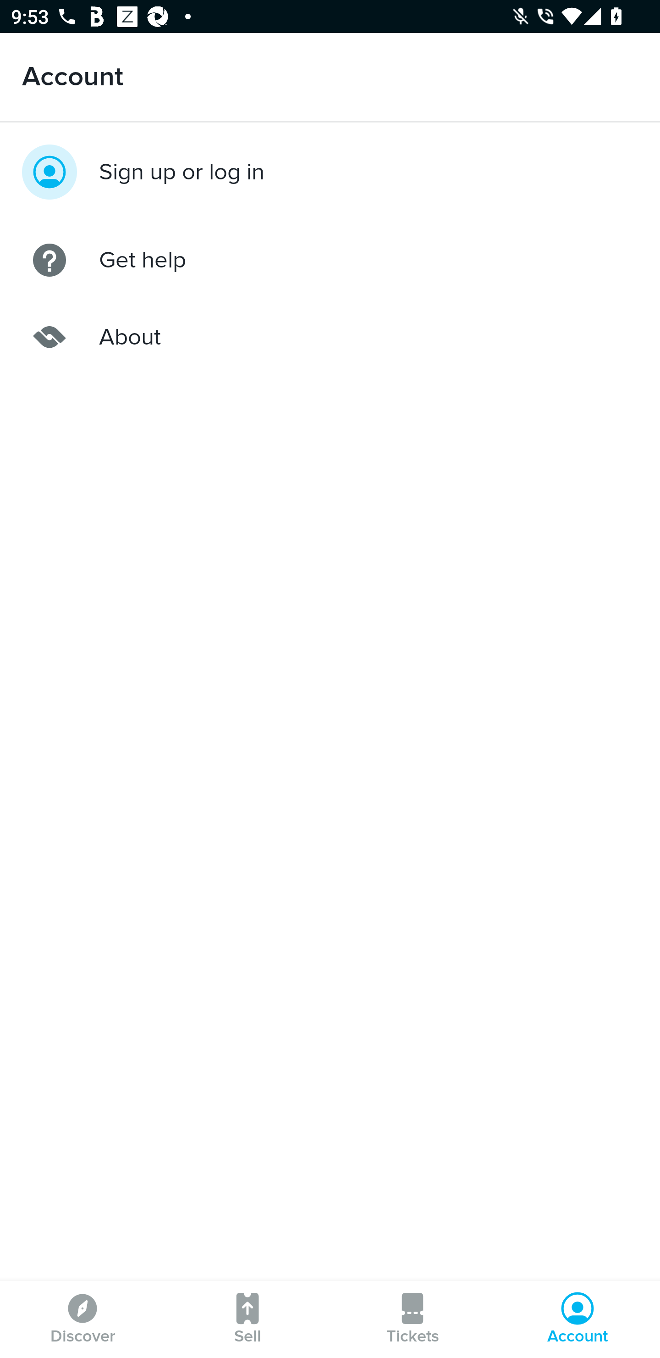  Describe the element at coordinates (330, 172) in the screenshot. I see `Sign up or log in` at that location.